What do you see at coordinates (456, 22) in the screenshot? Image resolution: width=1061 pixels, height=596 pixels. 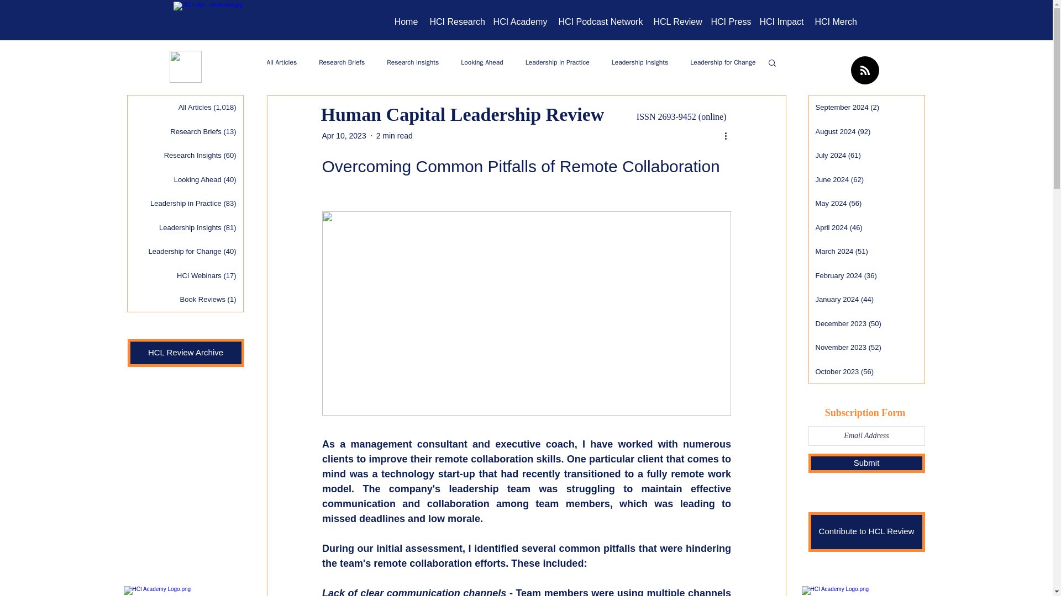 I see `HCI Research` at bounding box center [456, 22].